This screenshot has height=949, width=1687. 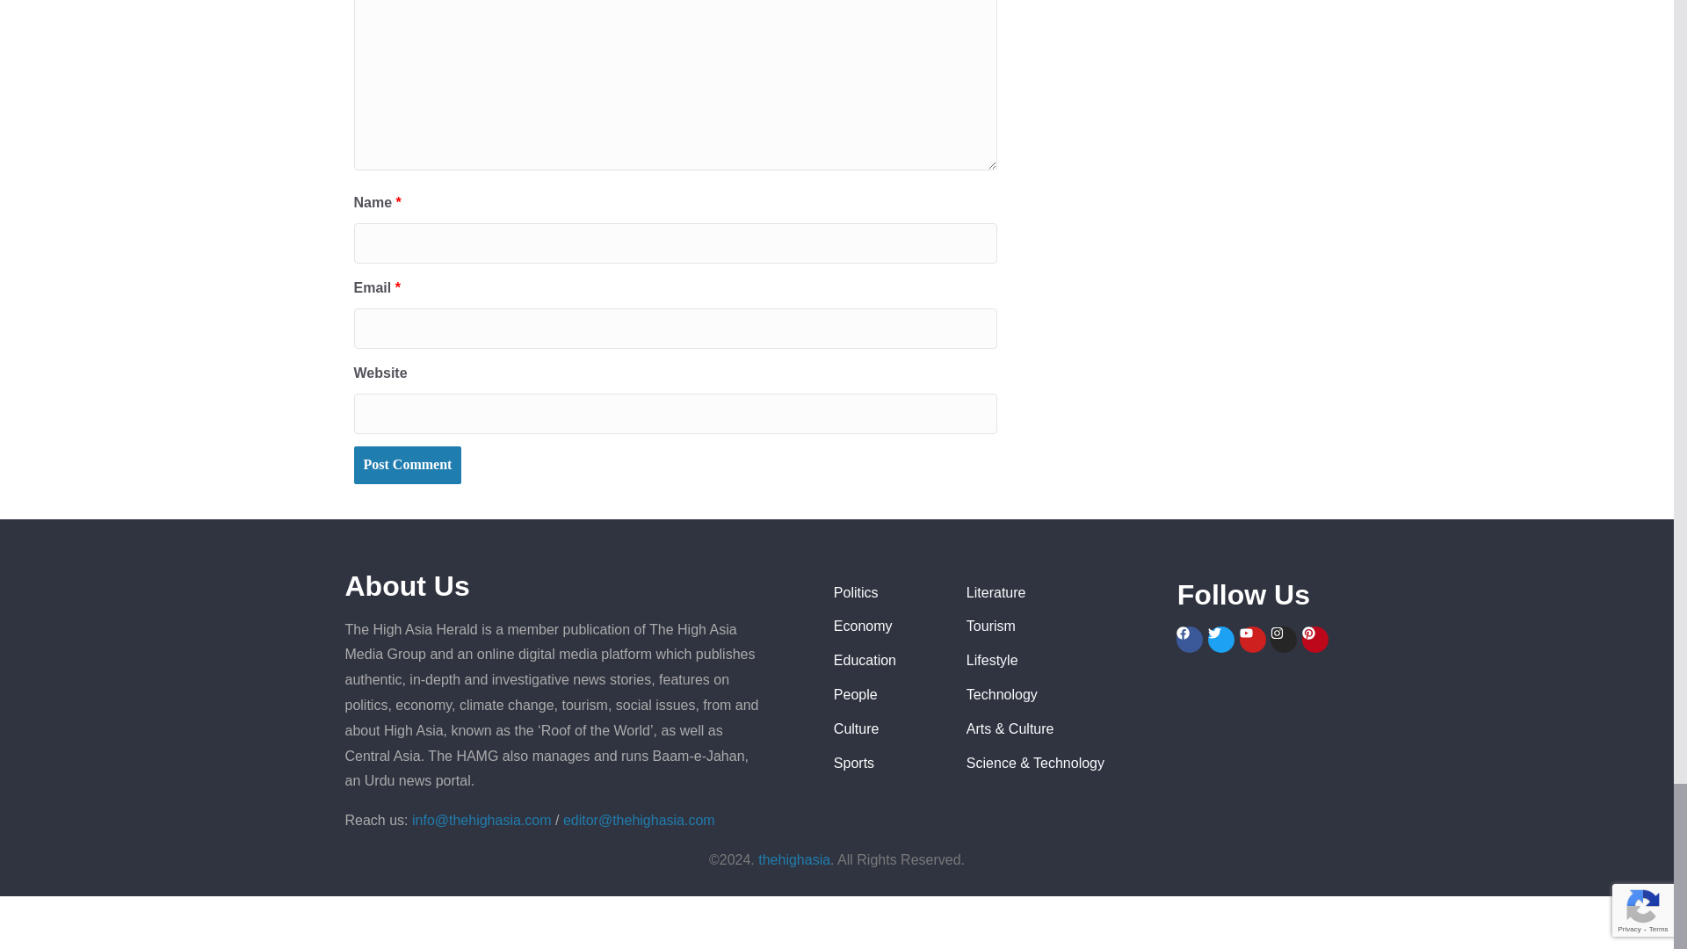 What do you see at coordinates (1063, 694) in the screenshot?
I see `Technology` at bounding box center [1063, 694].